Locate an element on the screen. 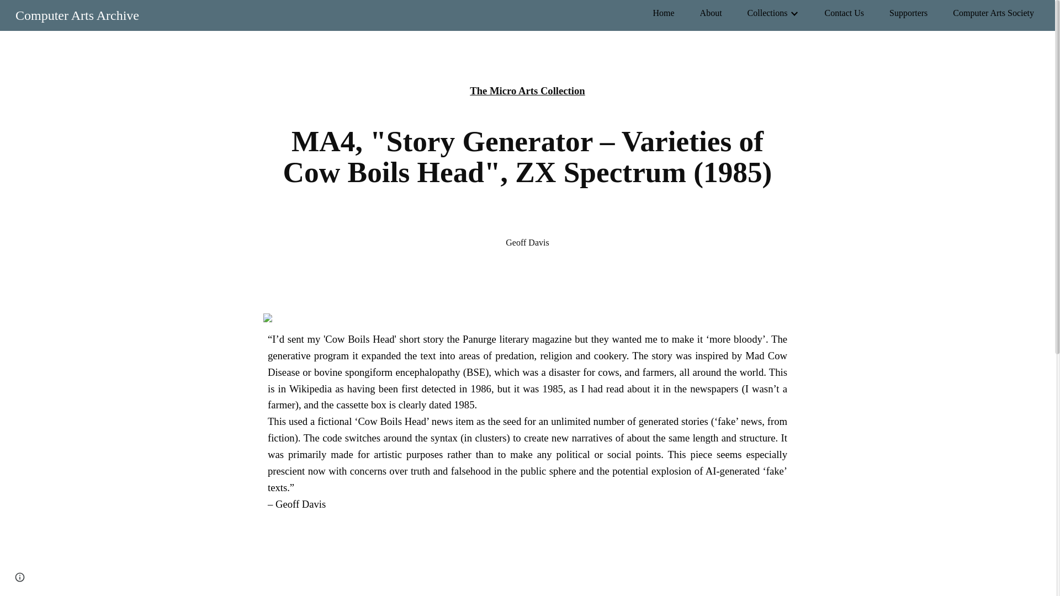  Contact Us is located at coordinates (844, 13).